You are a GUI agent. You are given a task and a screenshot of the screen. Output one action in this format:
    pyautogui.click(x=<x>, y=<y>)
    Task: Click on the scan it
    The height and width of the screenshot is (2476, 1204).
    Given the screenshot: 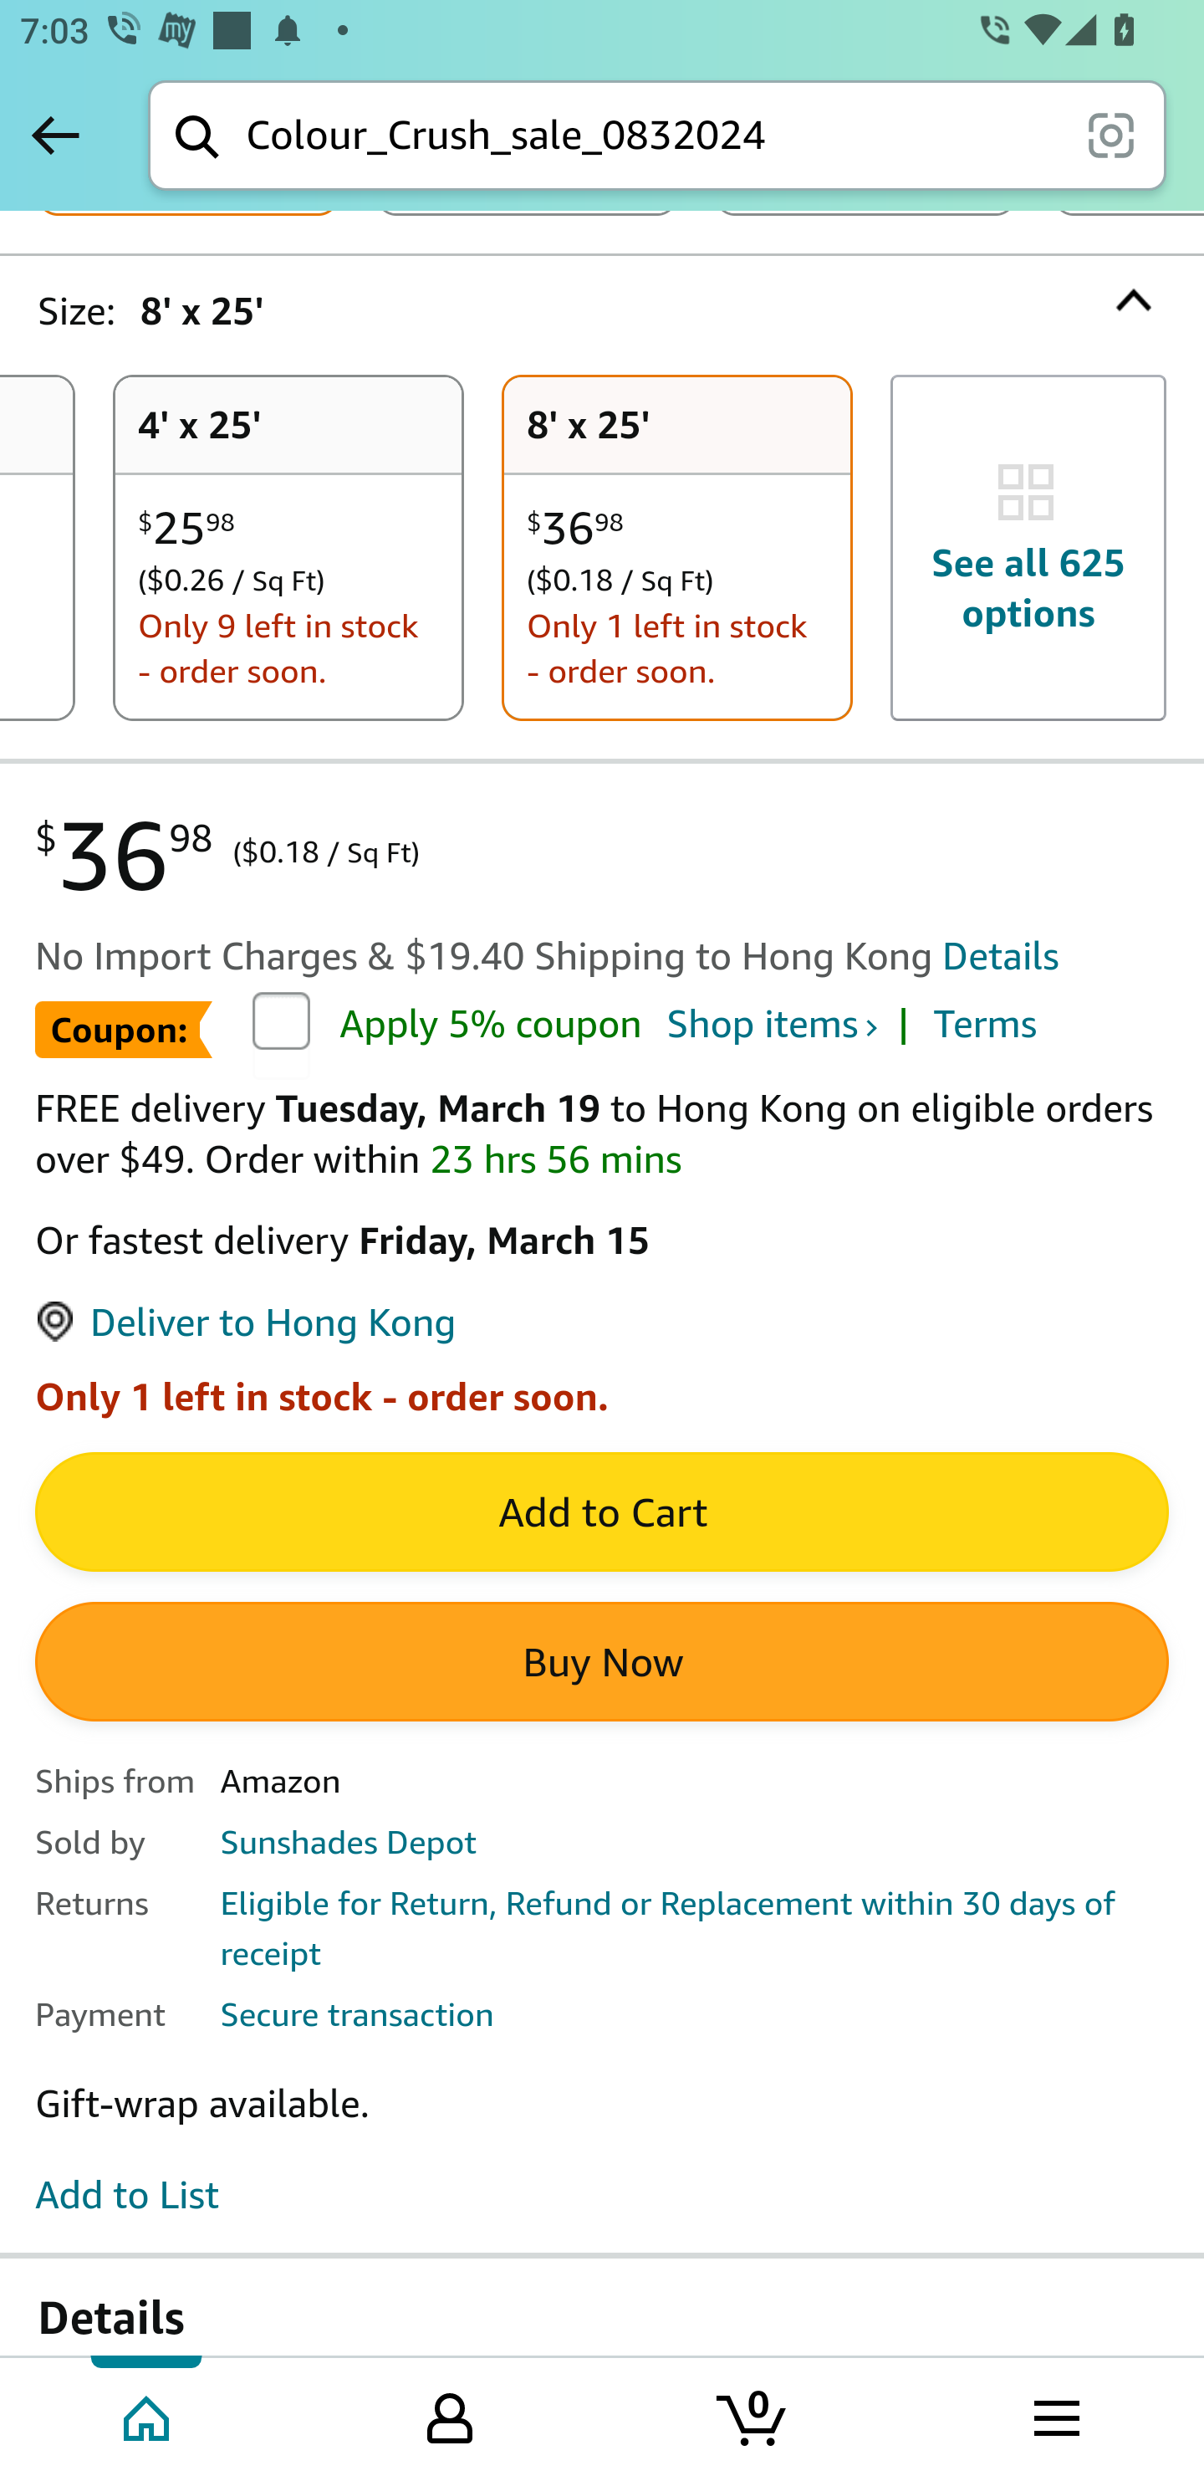 What is the action you would take?
    pyautogui.click(x=1110, y=134)
    